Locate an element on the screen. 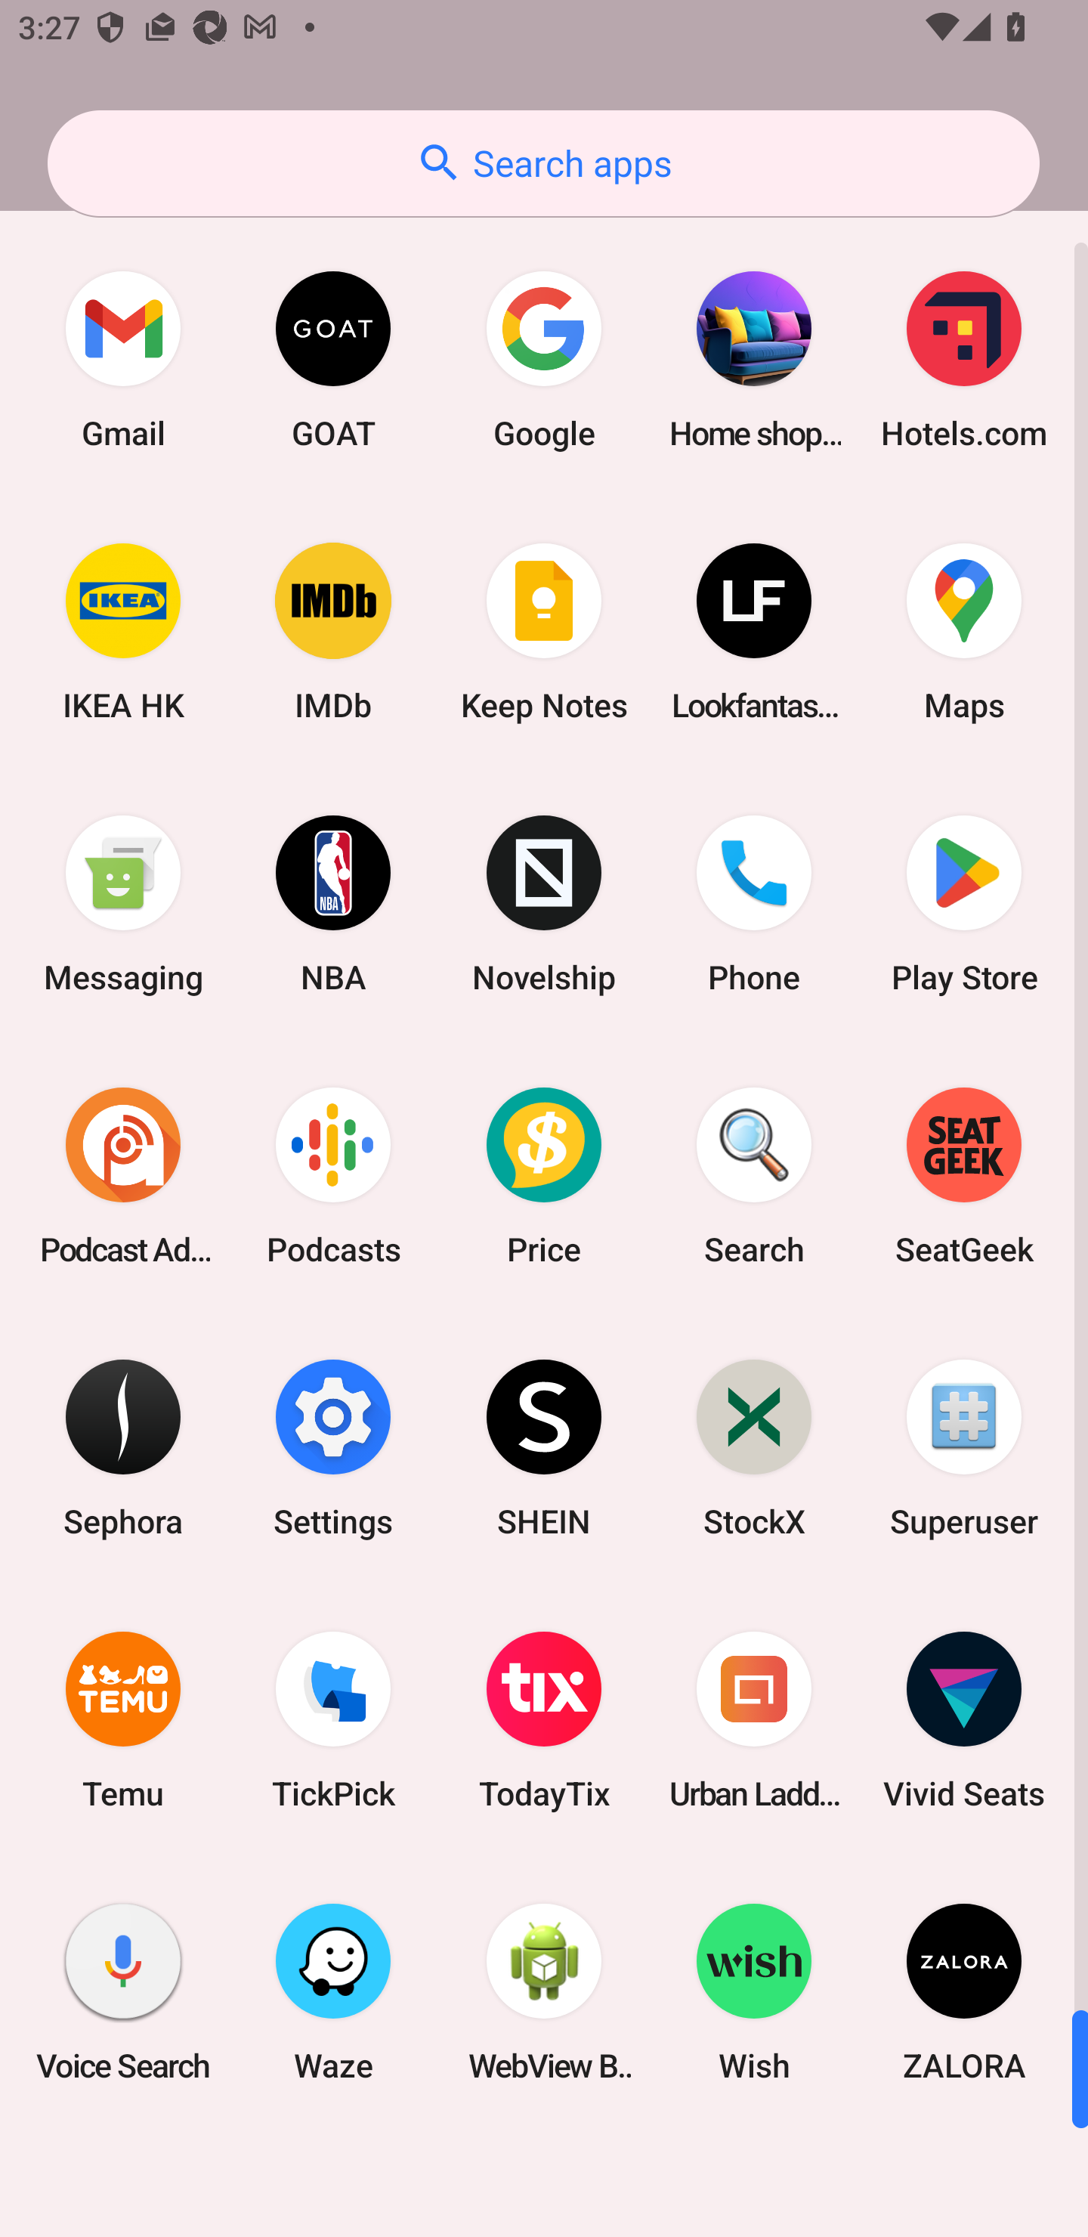  NBA is located at coordinates (333, 904).